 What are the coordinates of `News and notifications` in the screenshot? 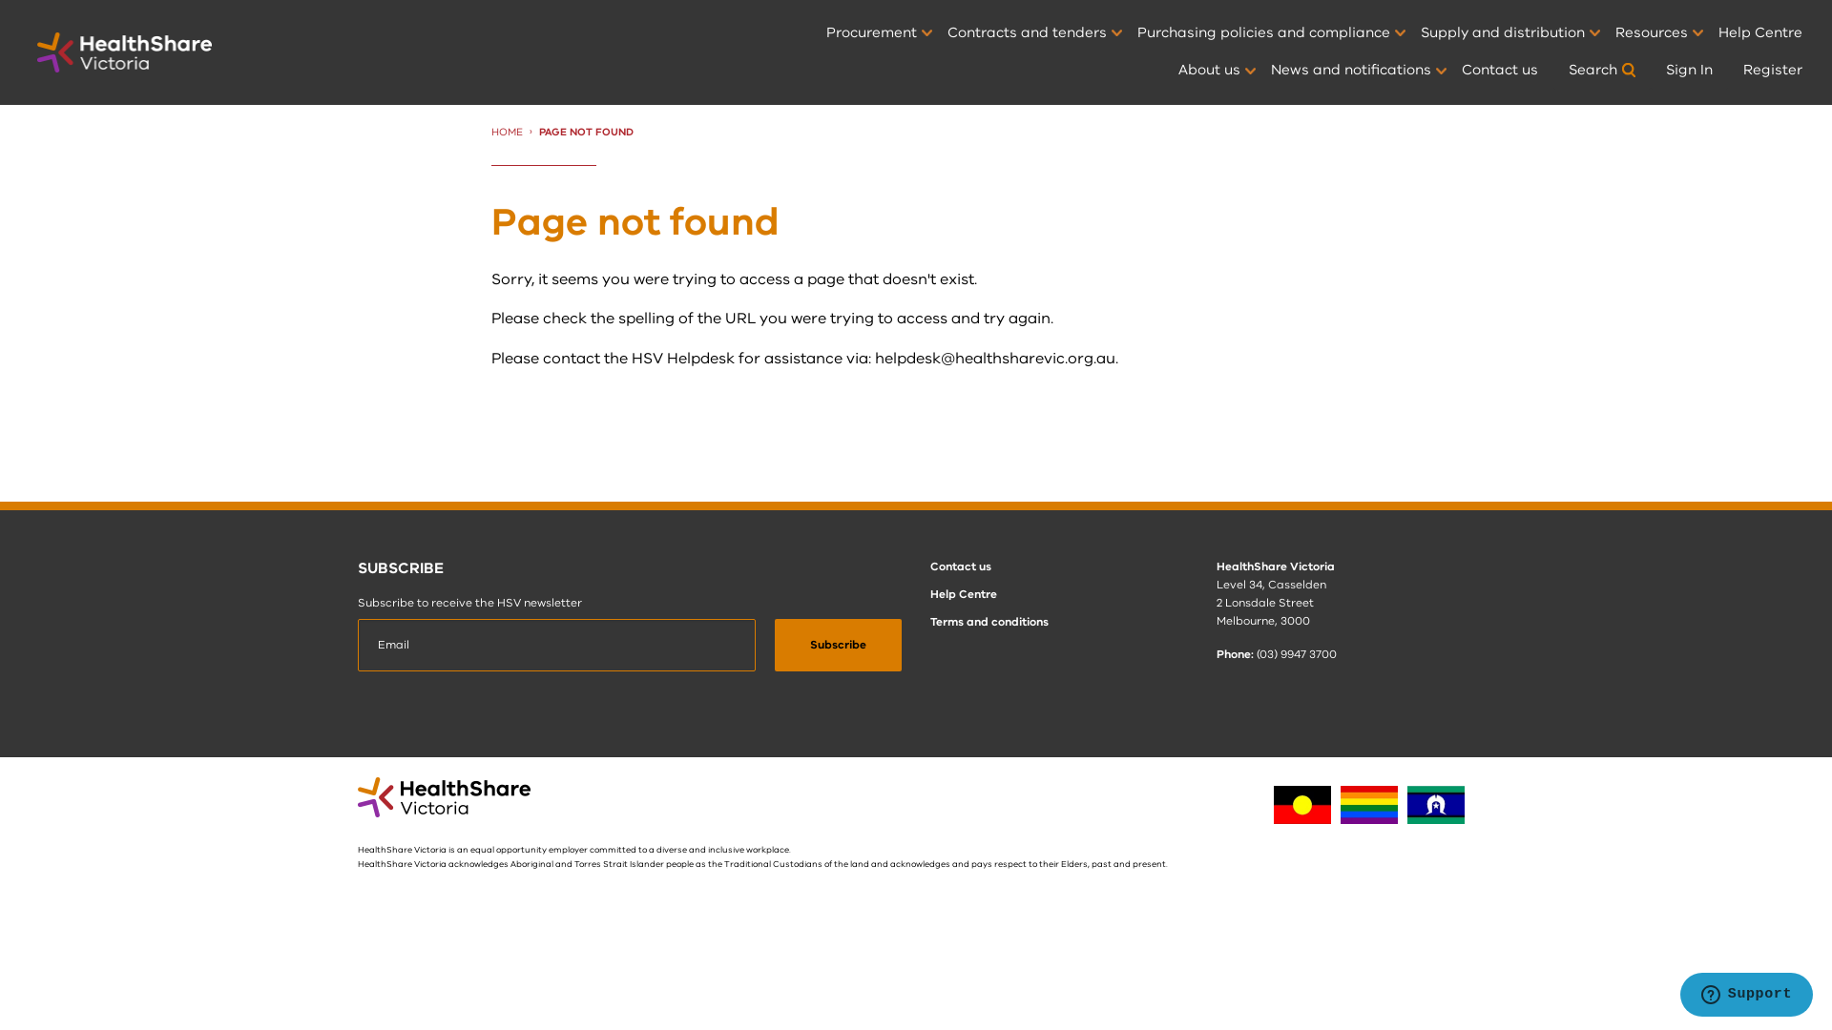 It's located at (1351, 71).